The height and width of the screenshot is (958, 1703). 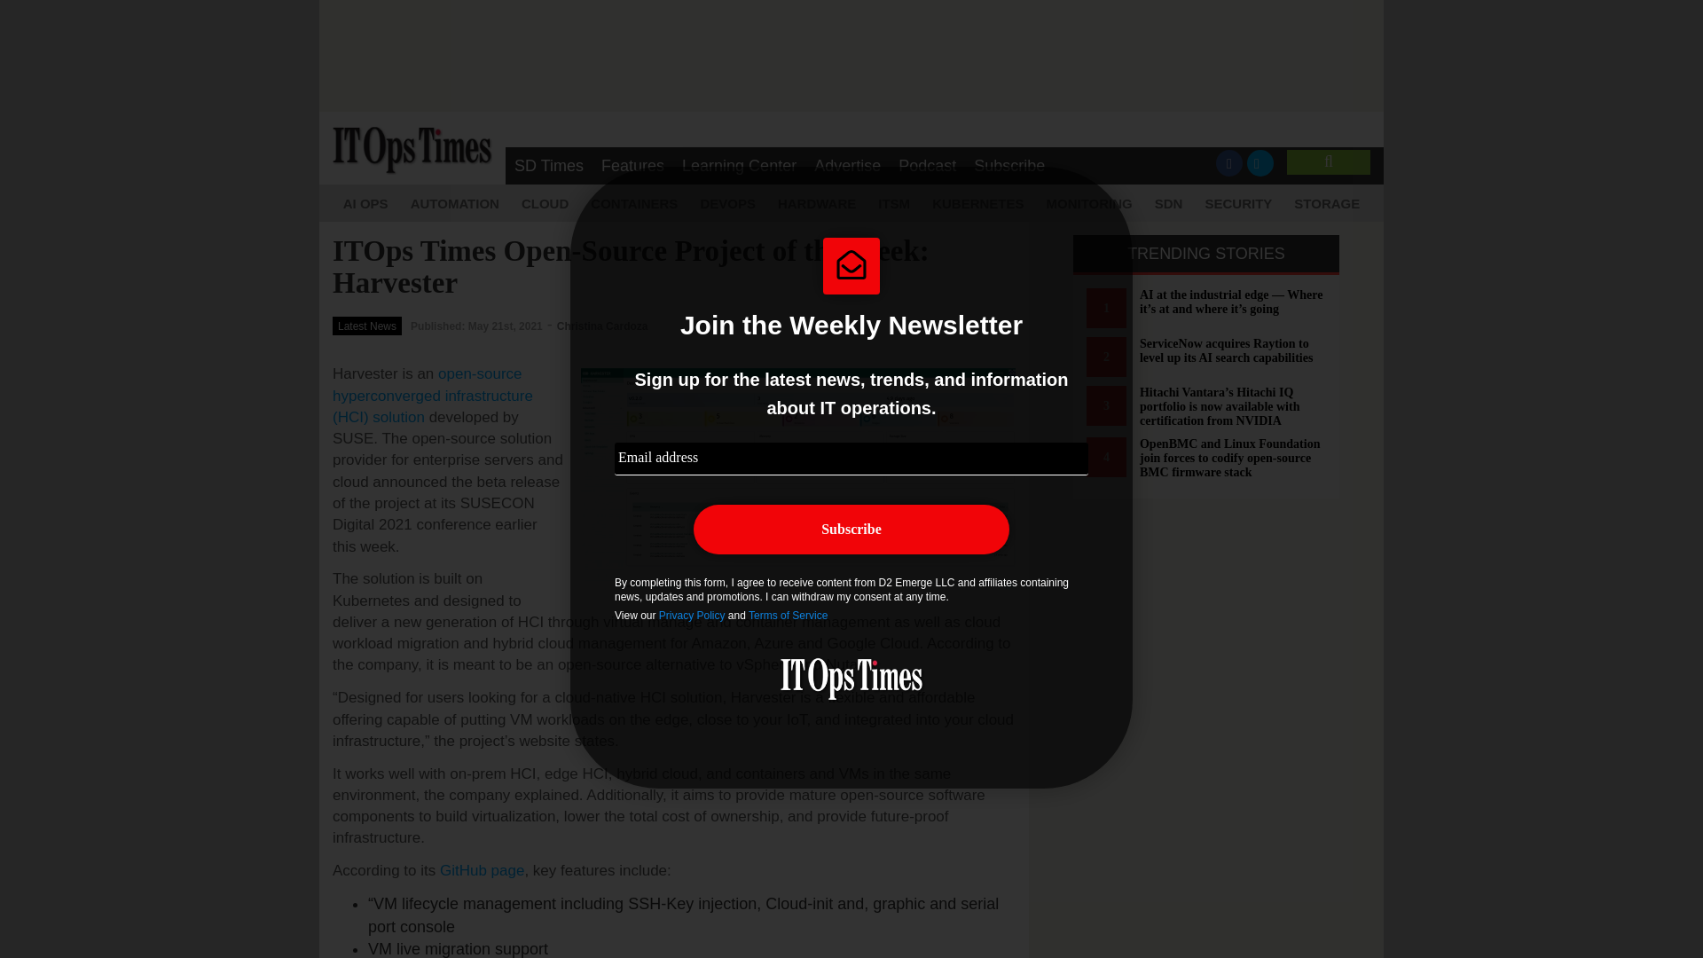 I want to click on Advertise, so click(x=847, y=166).